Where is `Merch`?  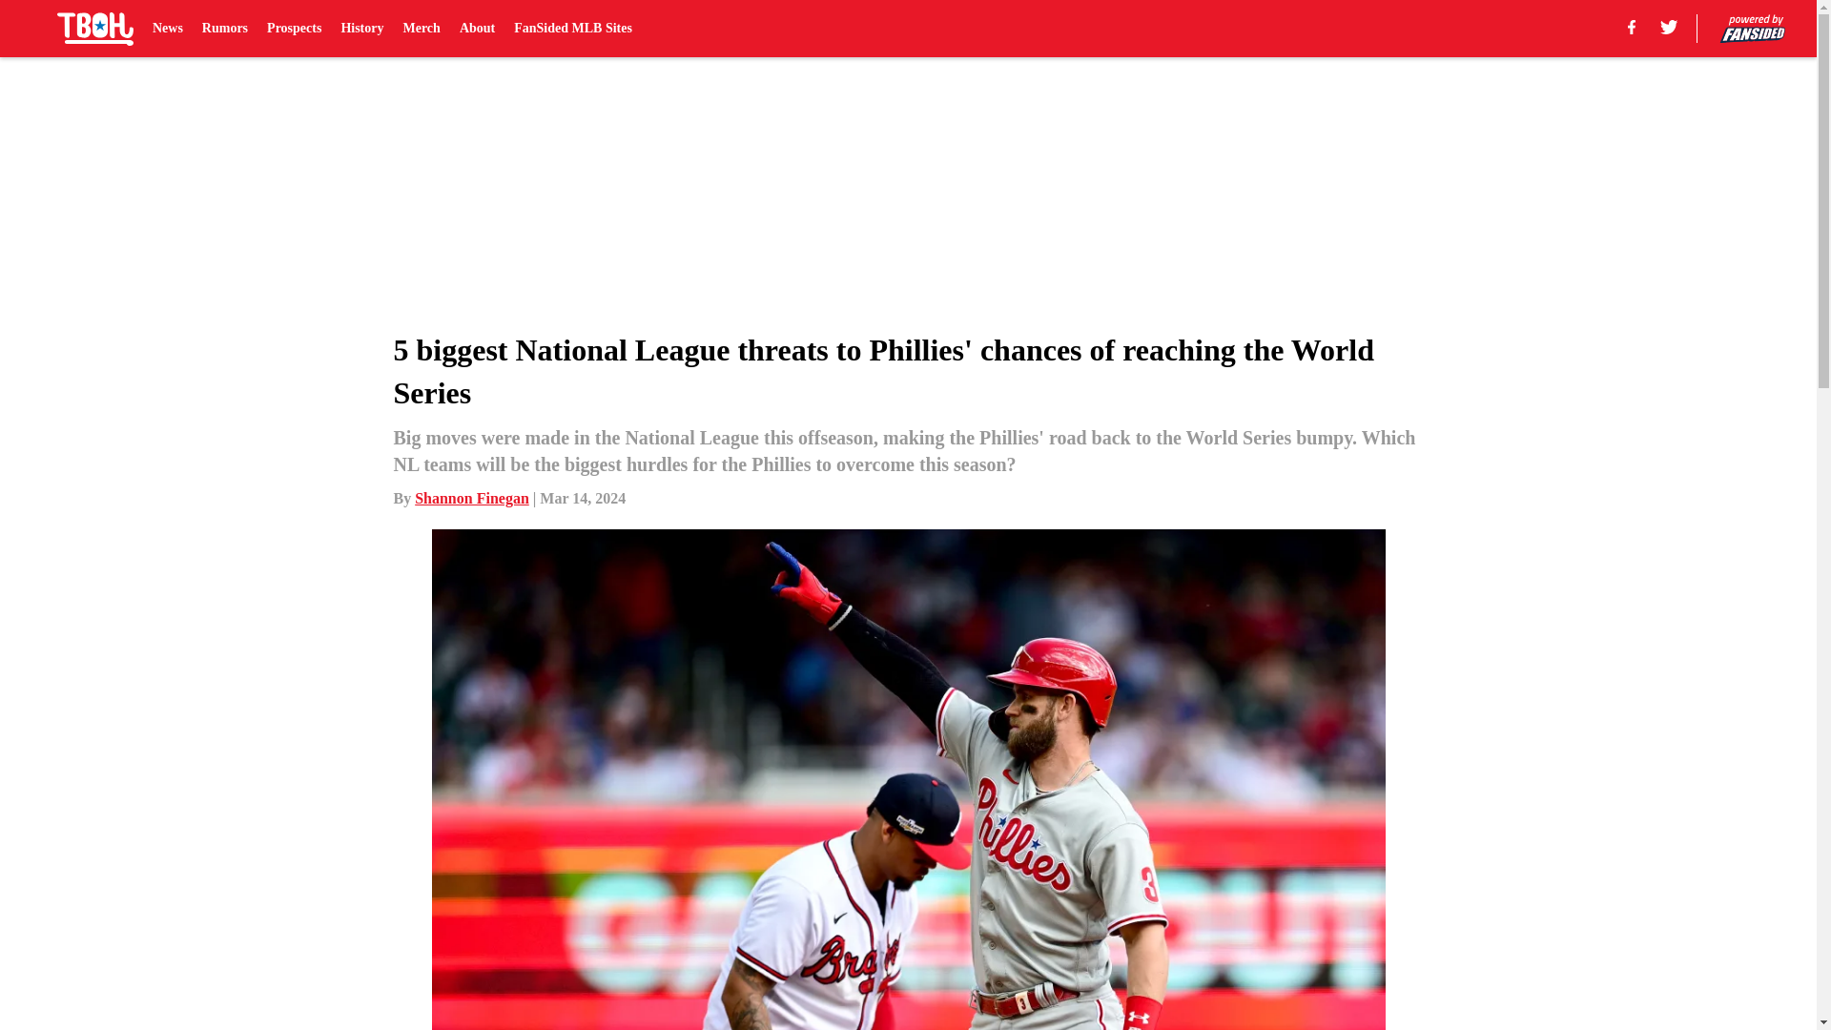 Merch is located at coordinates (421, 29).